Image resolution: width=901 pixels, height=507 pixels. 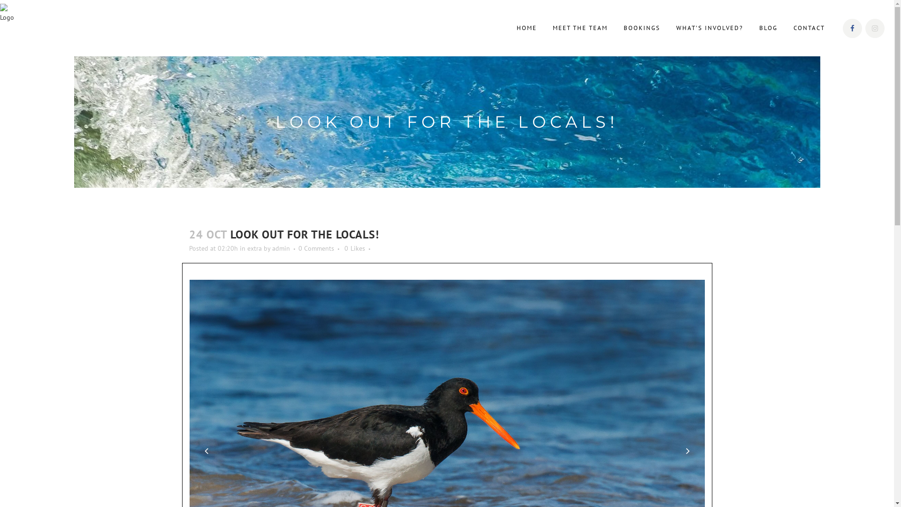 I want to click on 0 Likes, so click(x=355, y=248).